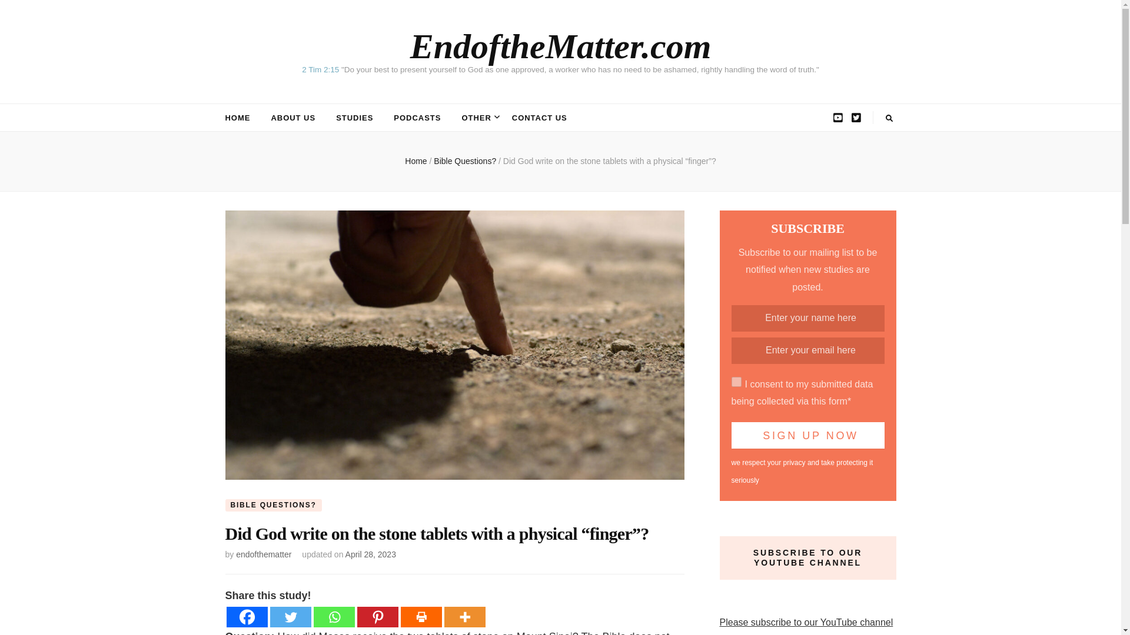 The image size is (1130, 635). What do you see at coordinates (807, 318) in the screenshot?
I see `Enter your name here` at bounding box center [807, 318].